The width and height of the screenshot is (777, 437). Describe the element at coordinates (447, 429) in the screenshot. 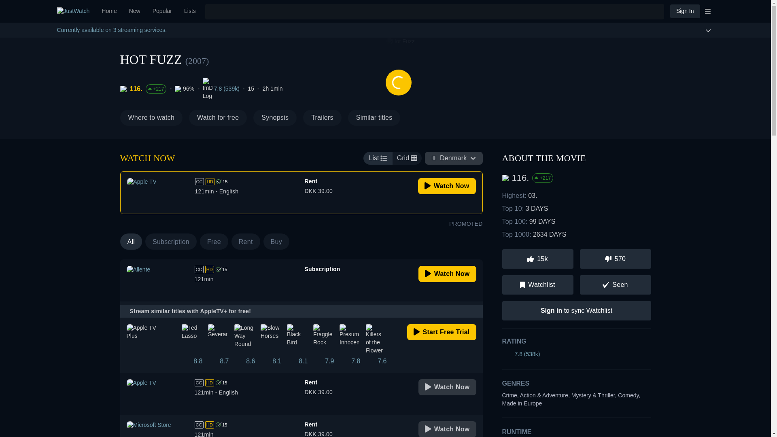

I see `Watch Now` at that location.